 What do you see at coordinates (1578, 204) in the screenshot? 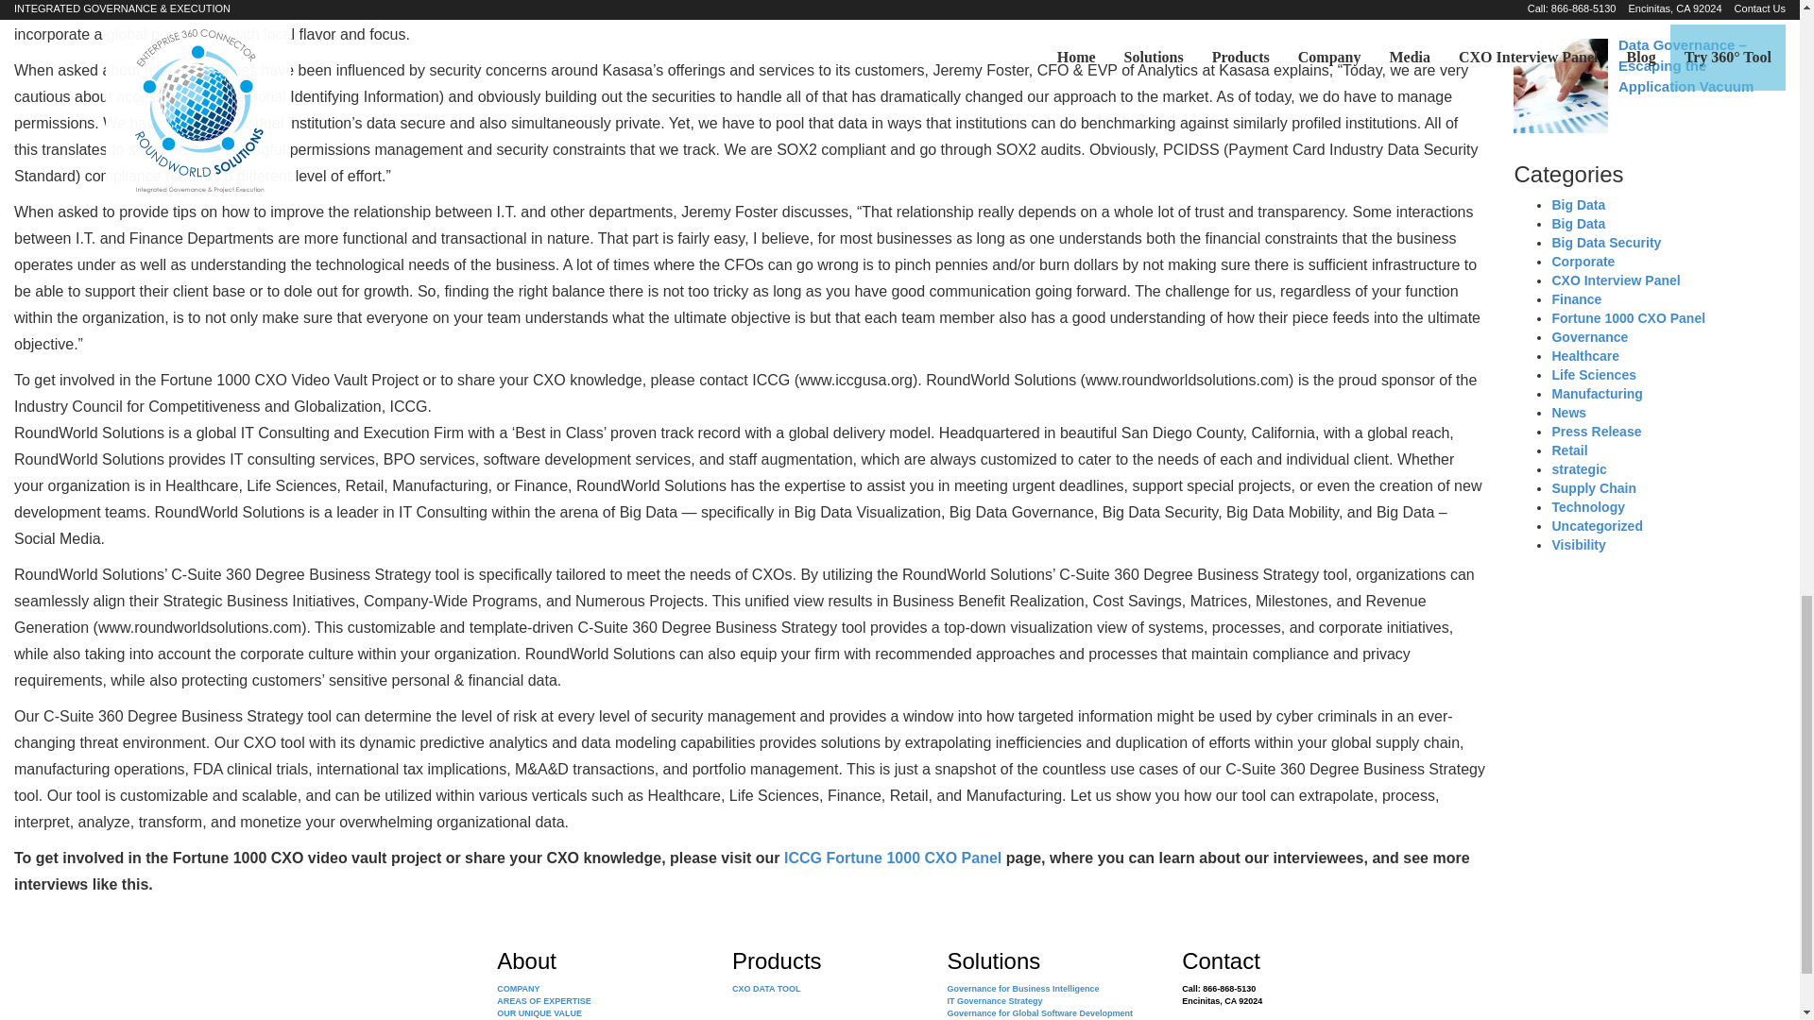
I see `Big Data` at bounding box center [1578, 204].